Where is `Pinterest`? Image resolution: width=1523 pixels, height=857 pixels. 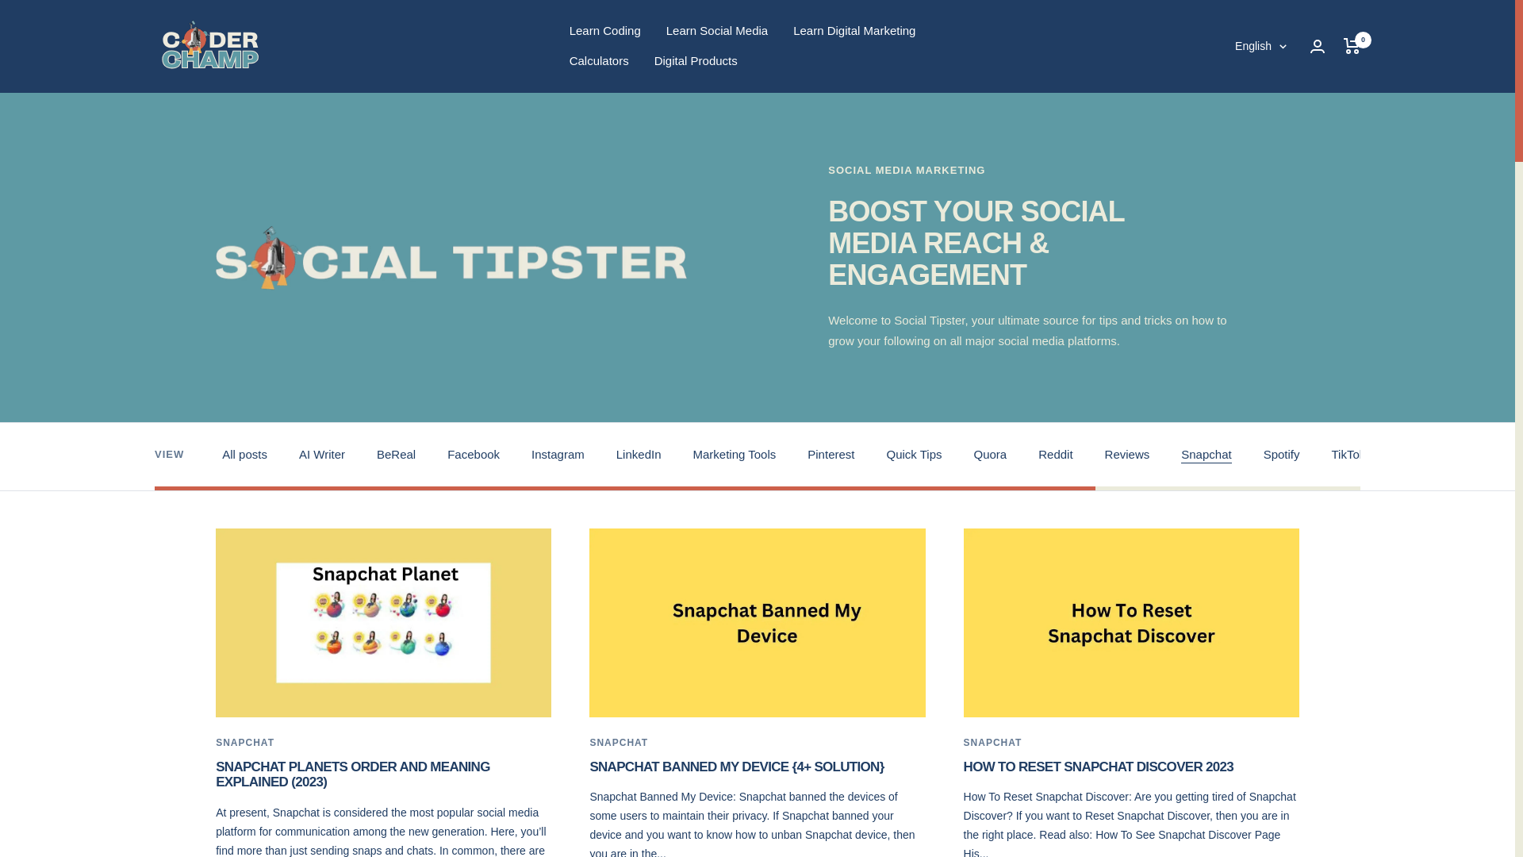 Pinterest is located at coordinates (831, 455).